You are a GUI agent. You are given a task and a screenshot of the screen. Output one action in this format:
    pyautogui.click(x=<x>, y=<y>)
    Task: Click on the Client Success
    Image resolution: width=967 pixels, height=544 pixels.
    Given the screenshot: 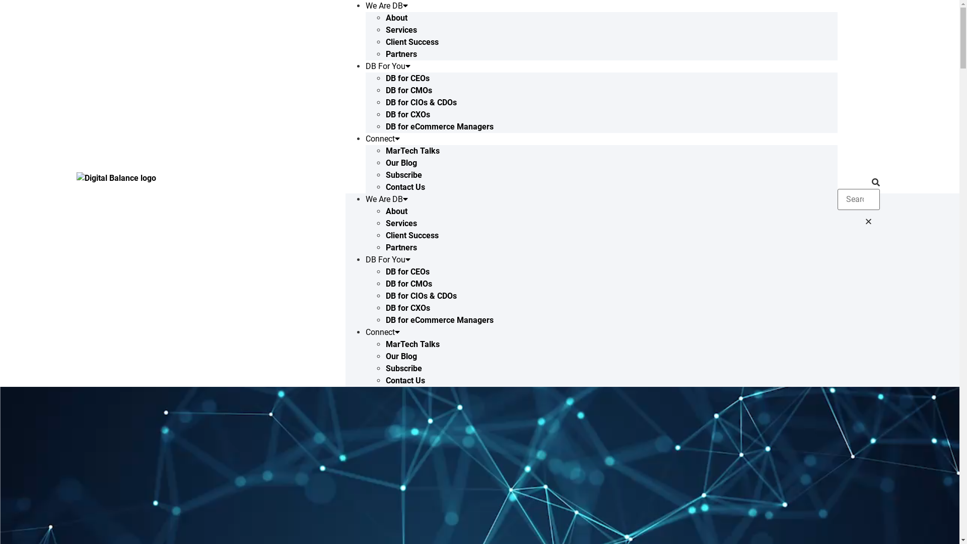 What is the action you would take?
    pyautogui.click(x=412, y=236)
    